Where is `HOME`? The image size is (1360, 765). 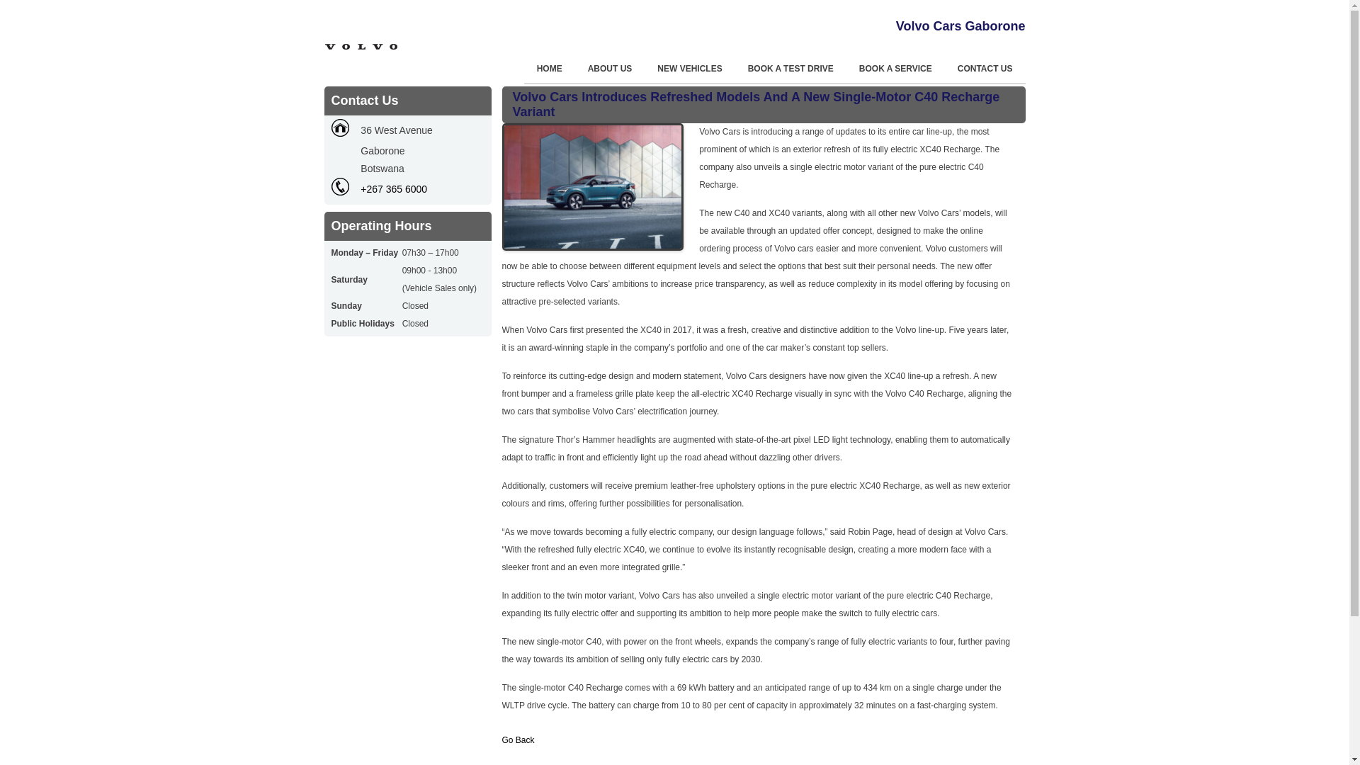 HOME is located at coordinates (550, 69).